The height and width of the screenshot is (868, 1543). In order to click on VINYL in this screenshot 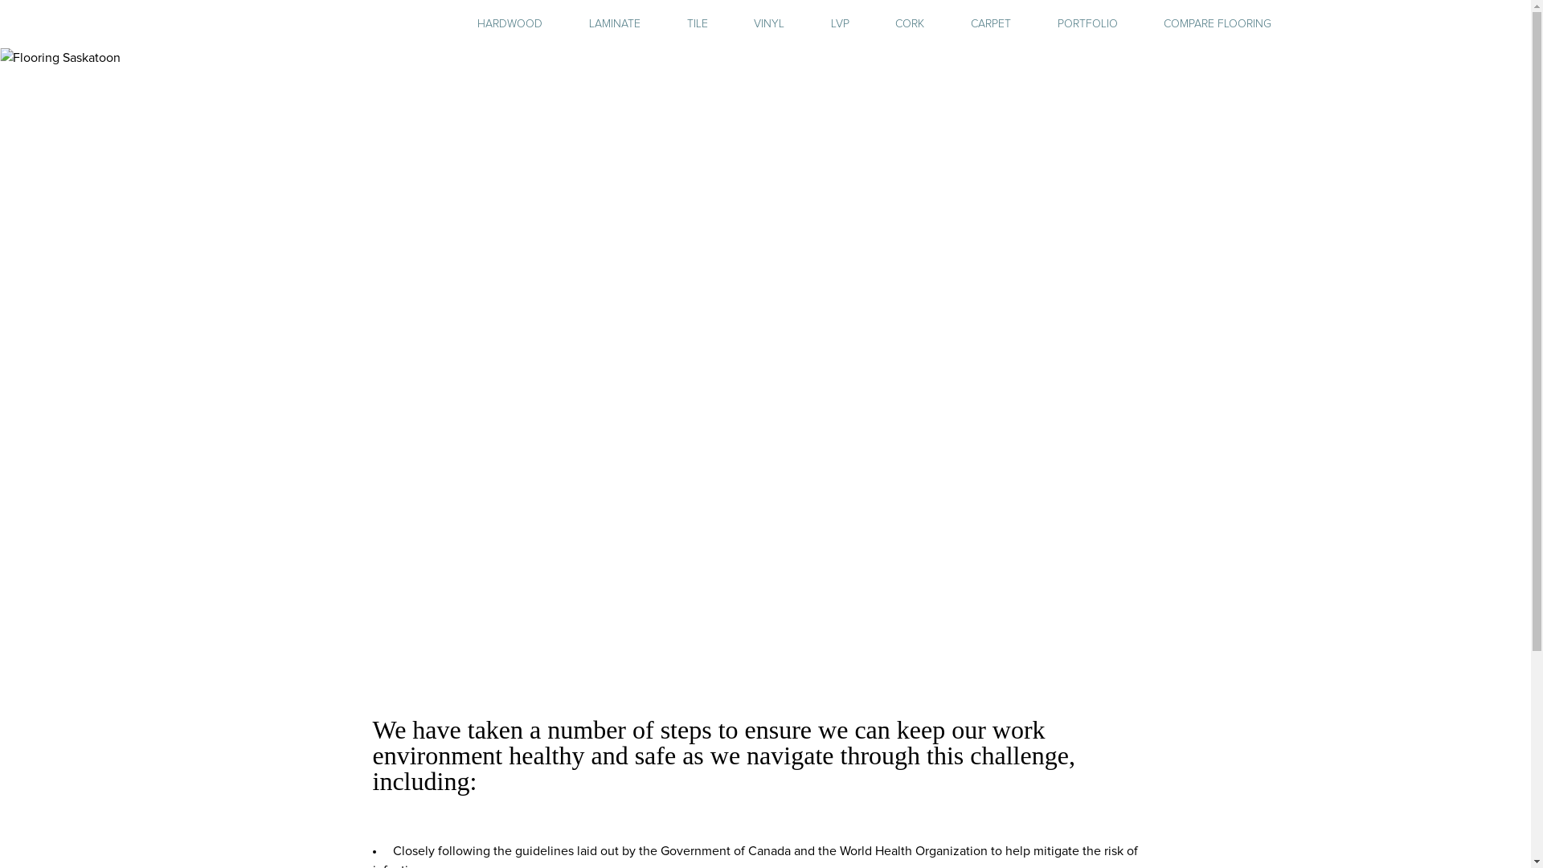, I will do `click(769, 24)`.